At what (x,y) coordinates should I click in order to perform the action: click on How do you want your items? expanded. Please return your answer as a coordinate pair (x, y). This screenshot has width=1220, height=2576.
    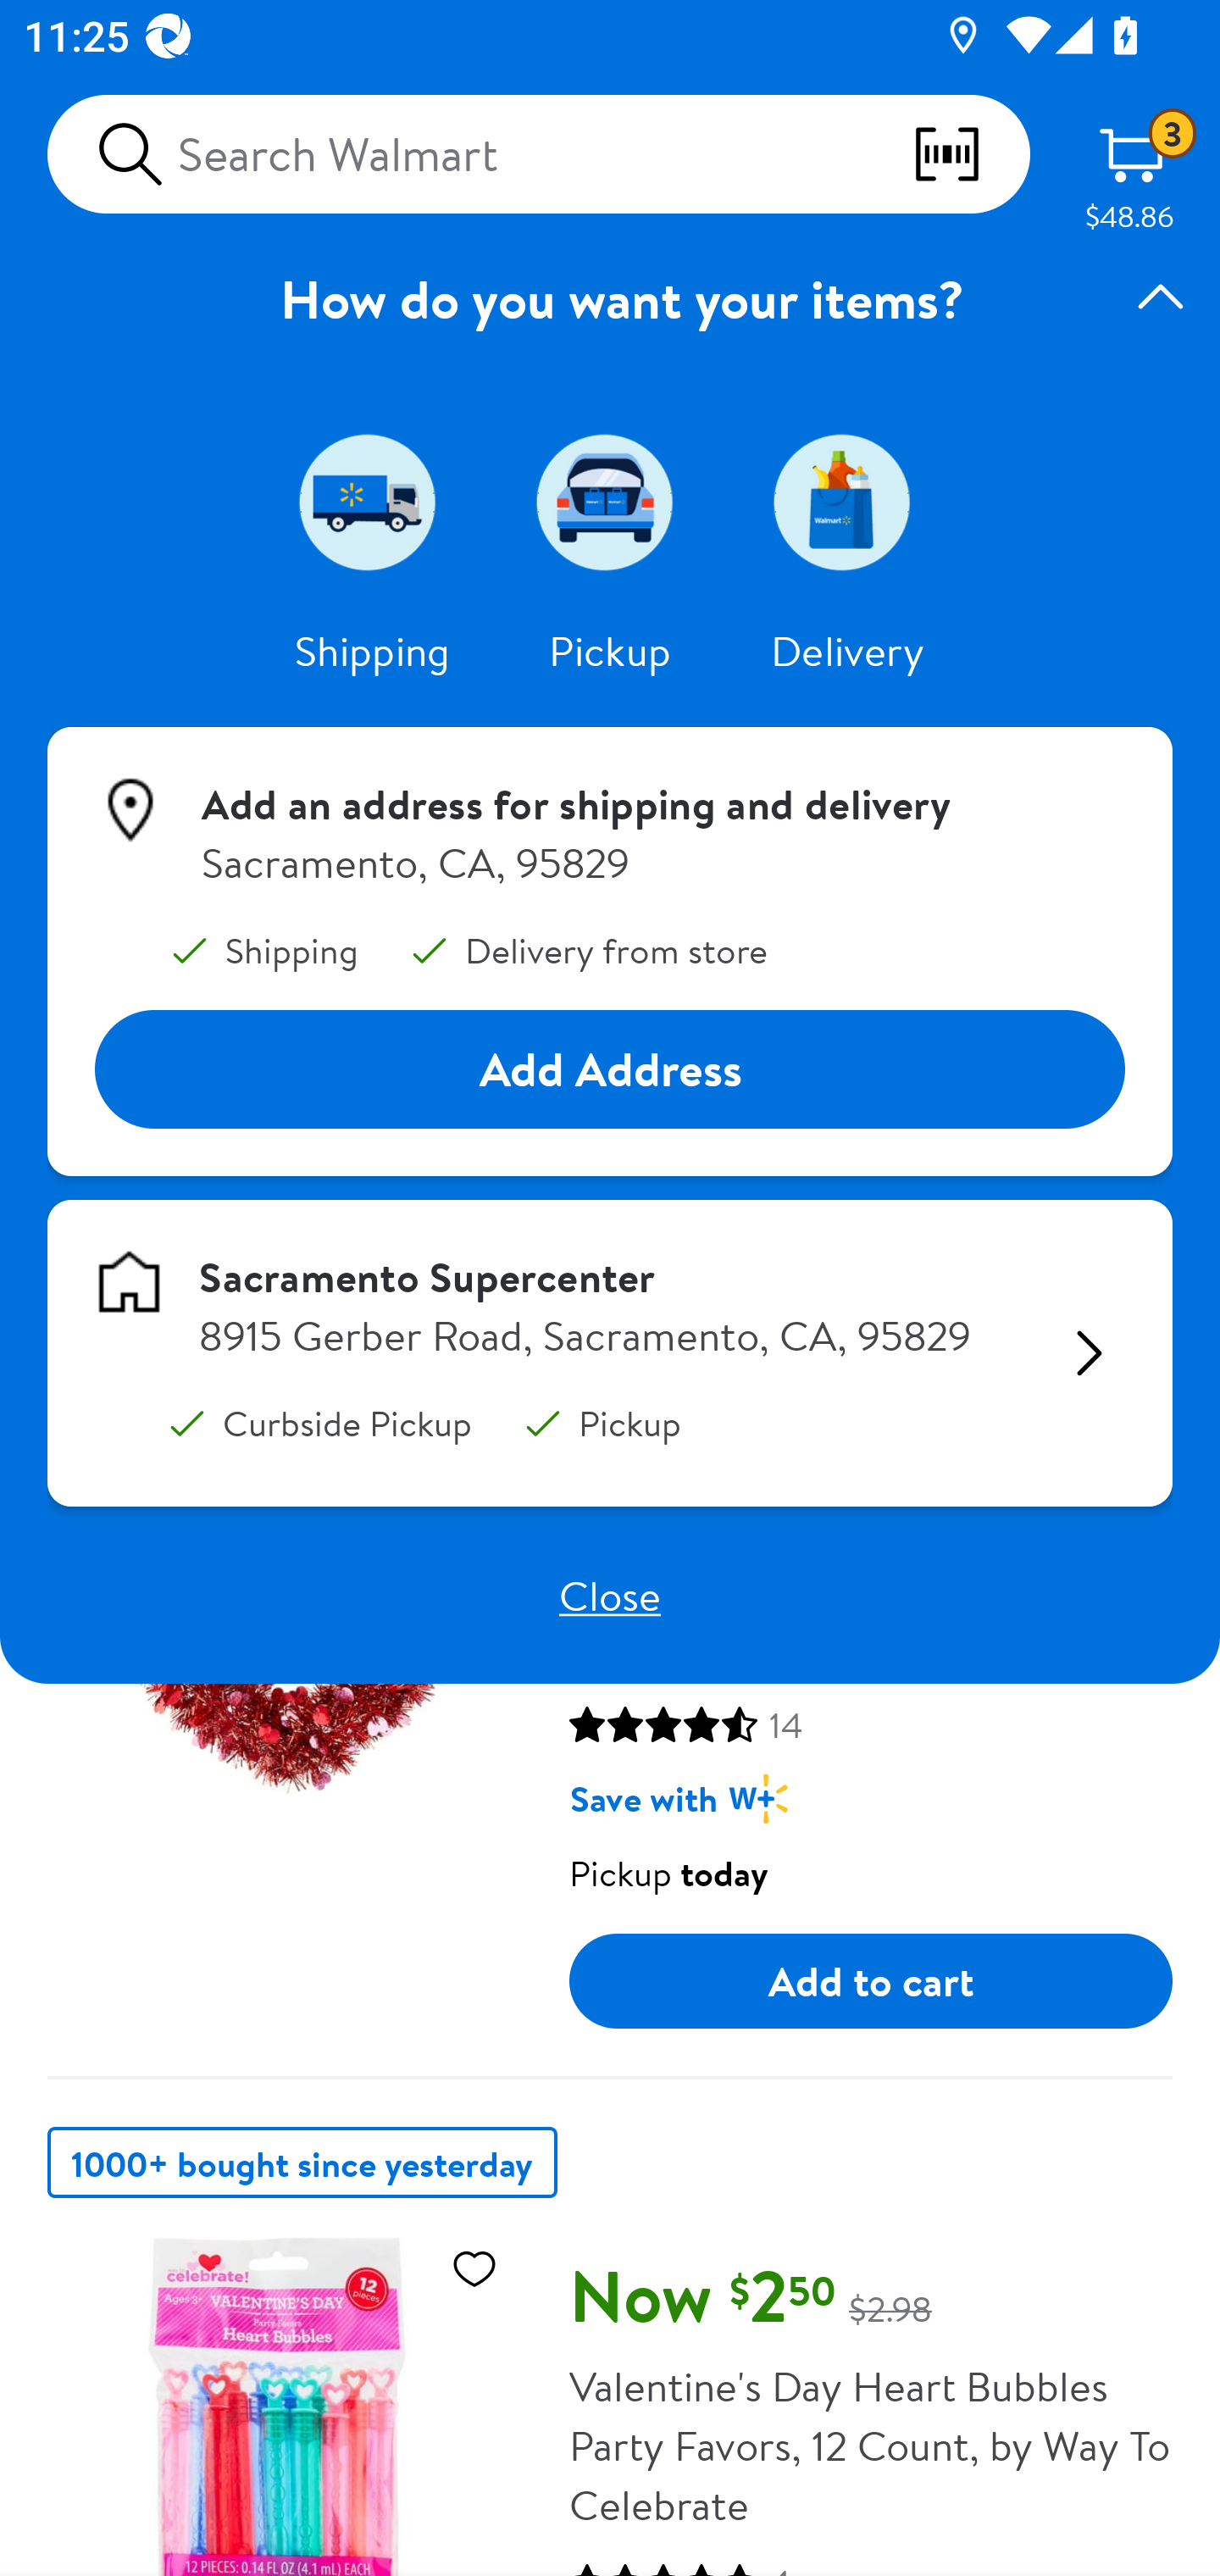
    Looking at the image, I should click on (610, 298).